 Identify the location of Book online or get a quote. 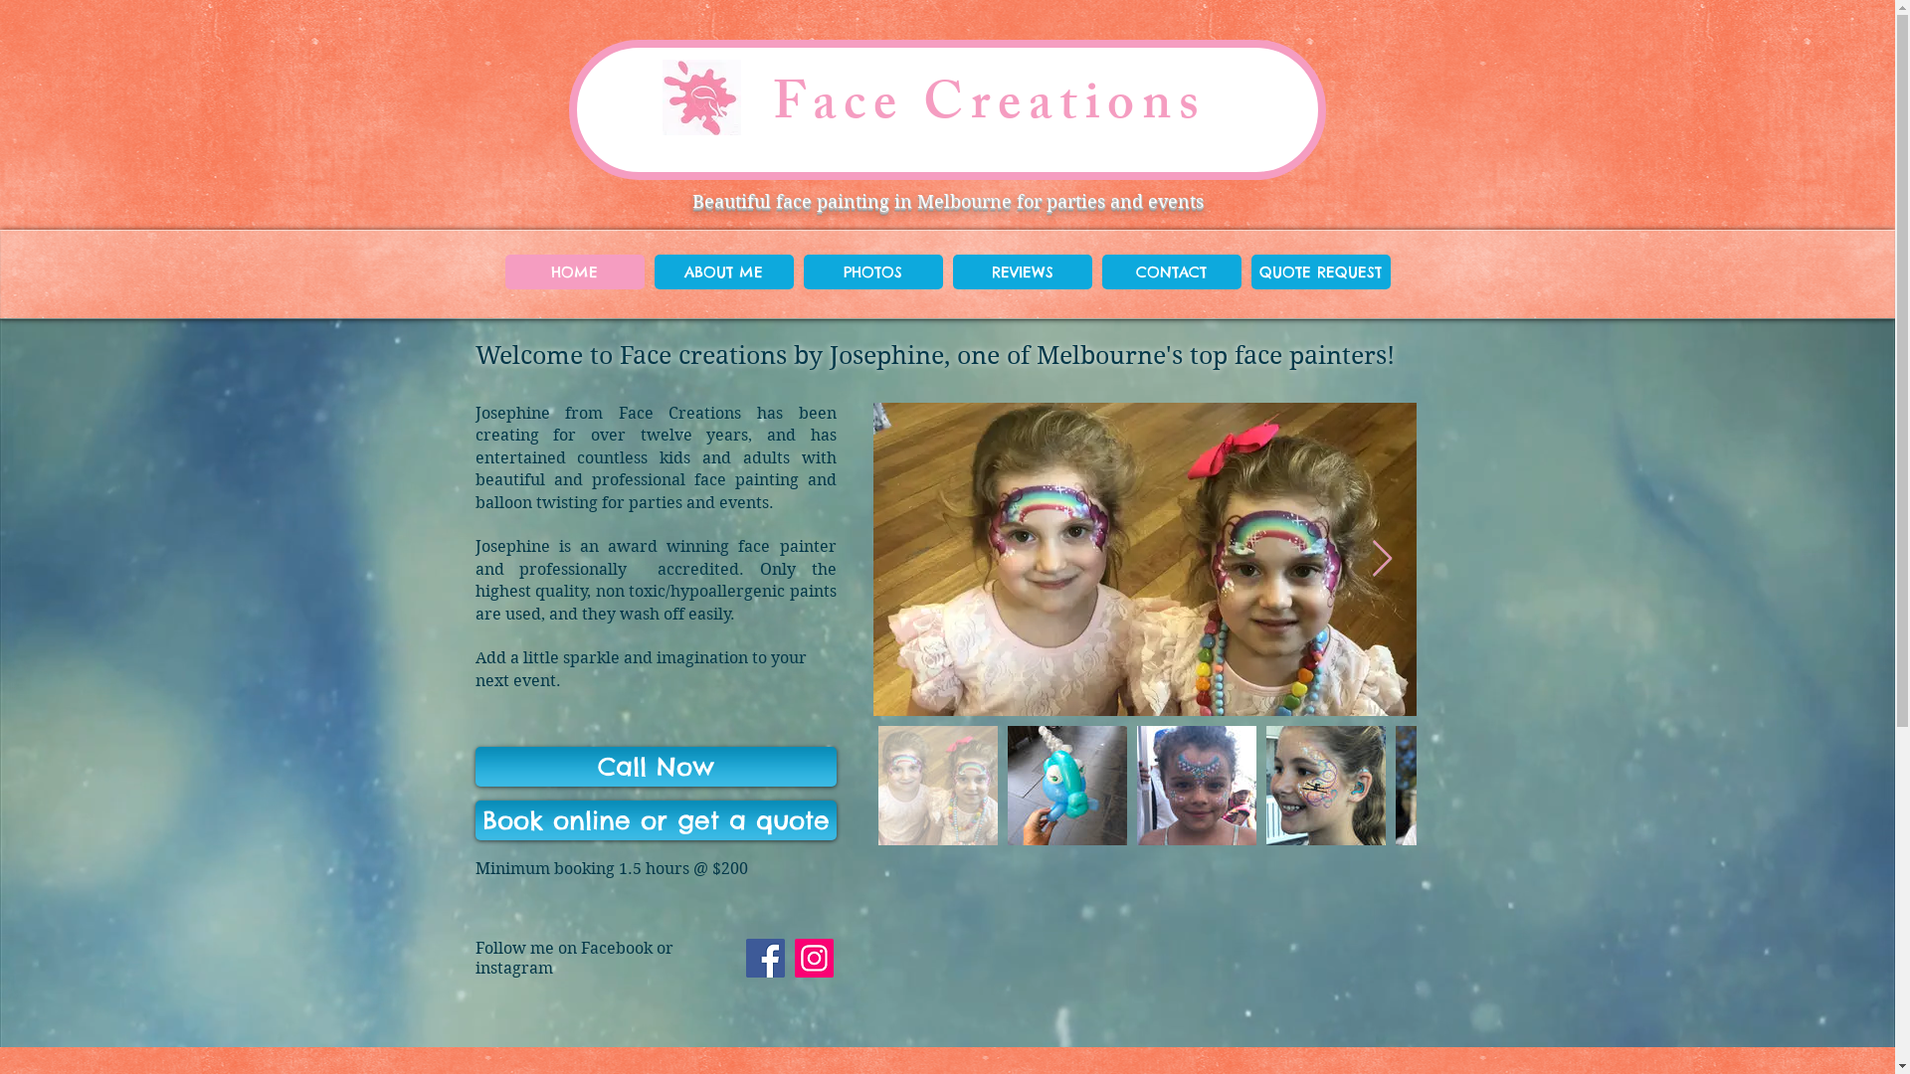
(657, 820).